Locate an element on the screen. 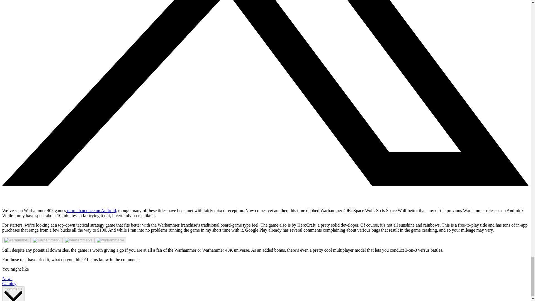  News is located at coordinates (7, 278).